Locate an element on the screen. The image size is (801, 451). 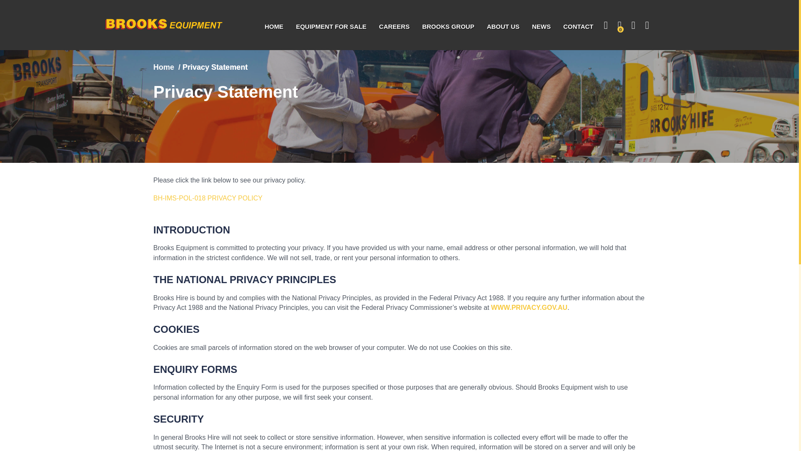
Company logo is located at coordinates (168, 24).